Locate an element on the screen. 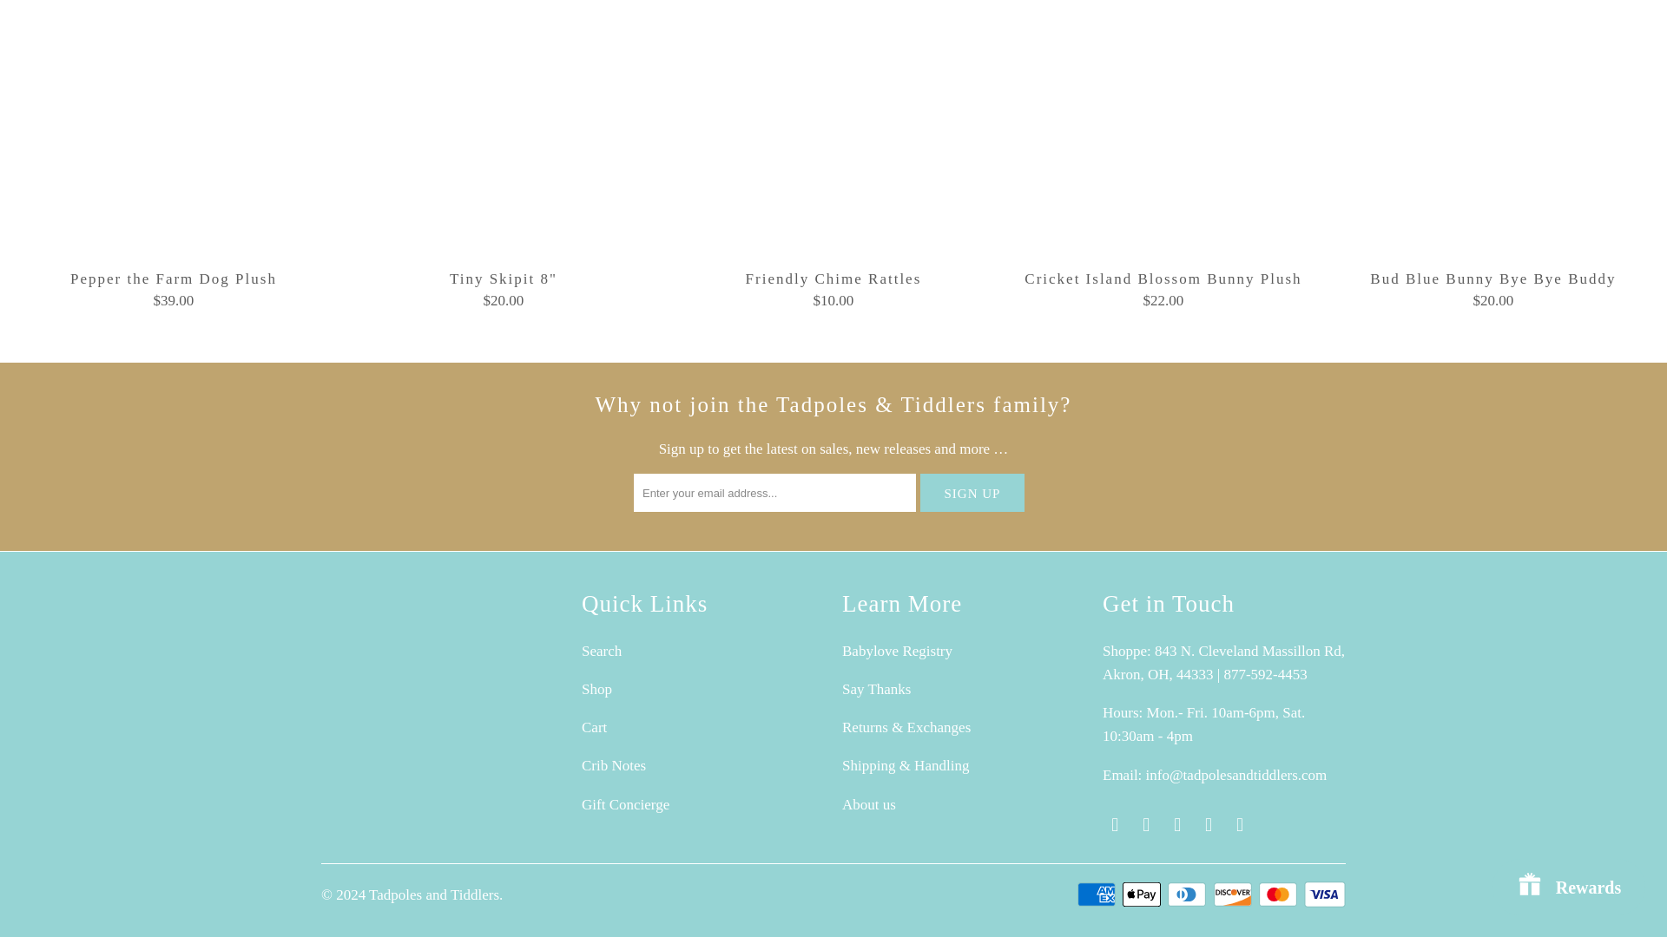 The image size is (1667, 937). Discover is located at coordinates (1234, 894).